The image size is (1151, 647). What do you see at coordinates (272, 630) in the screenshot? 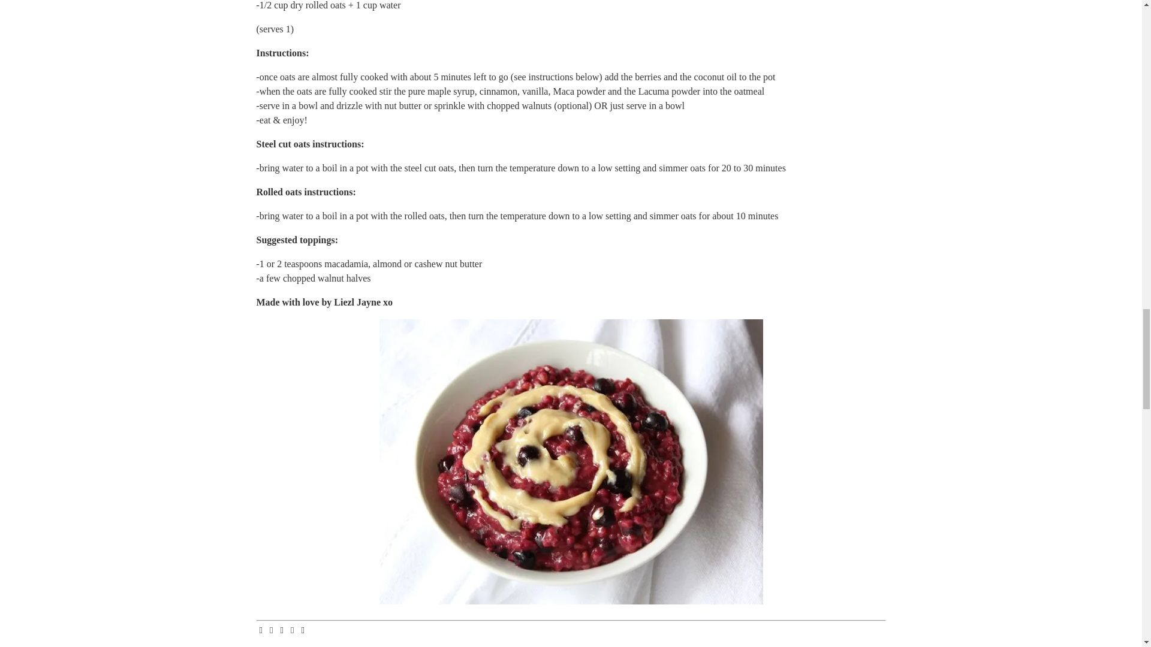
I see `Share on Twitter` at bounding box center [272, 630].